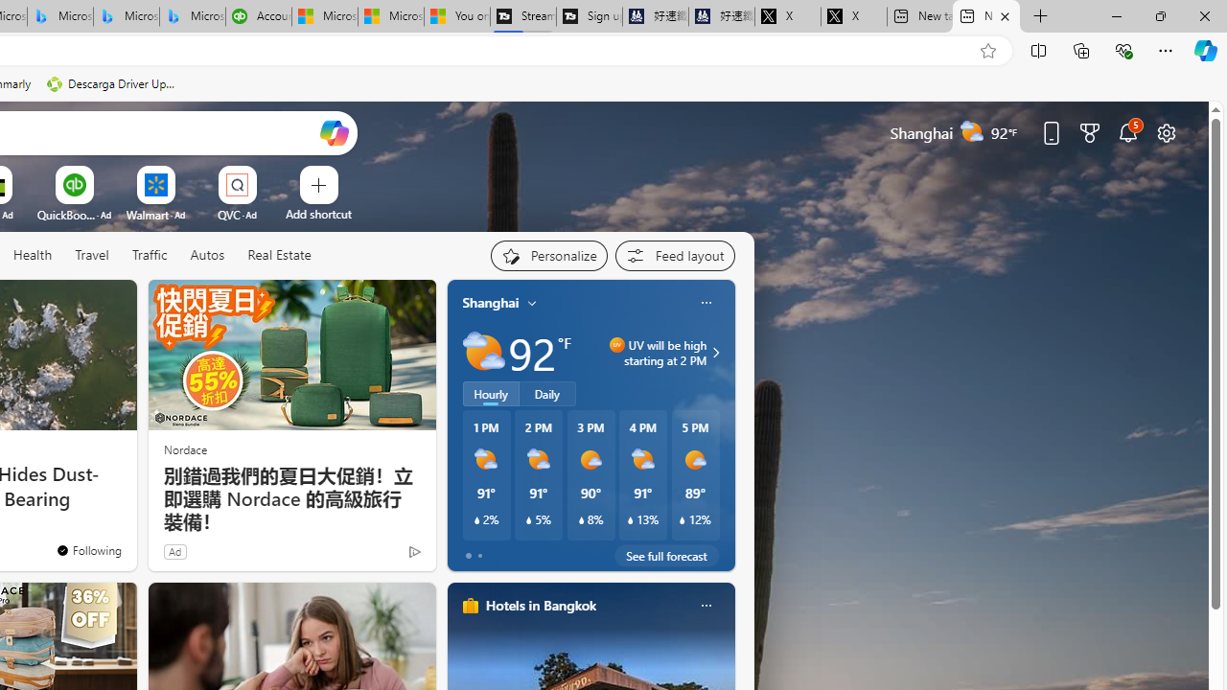  What do you see at coordinates (532, 303) in the screenshot?
I see `My location` at bounding box center [532, 303].